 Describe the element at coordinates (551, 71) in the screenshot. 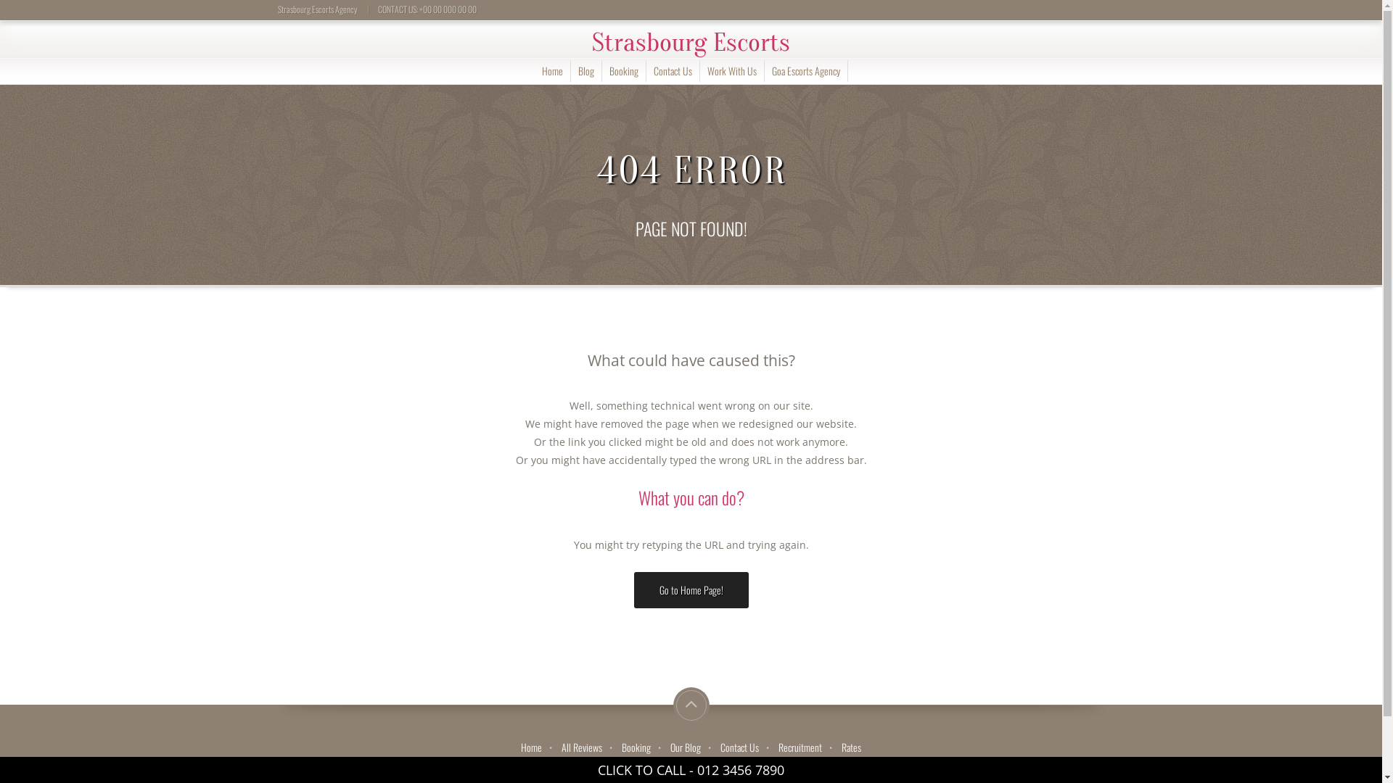

I see `Home` at that location.